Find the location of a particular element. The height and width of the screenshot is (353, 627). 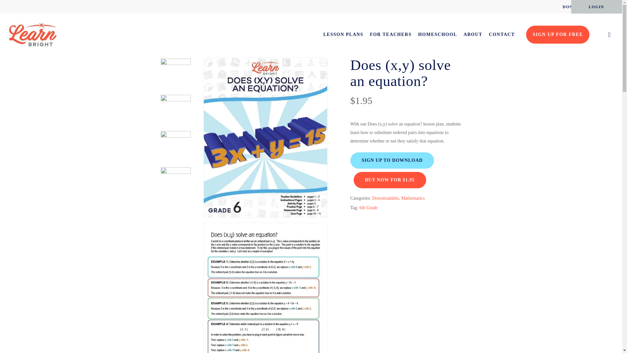

LESSON PLANS is located at coordinates (344, 35).